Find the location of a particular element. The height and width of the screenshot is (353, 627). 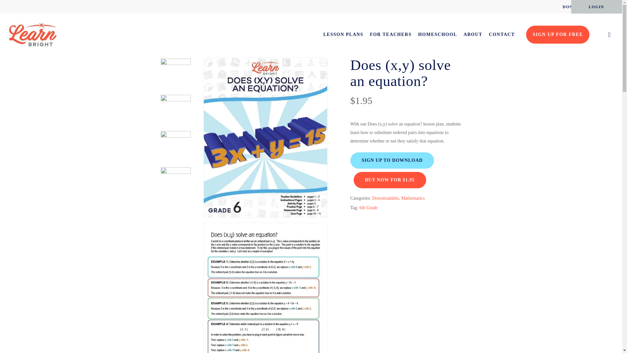

LESSON PLANS is located at coordinates (344, 35).